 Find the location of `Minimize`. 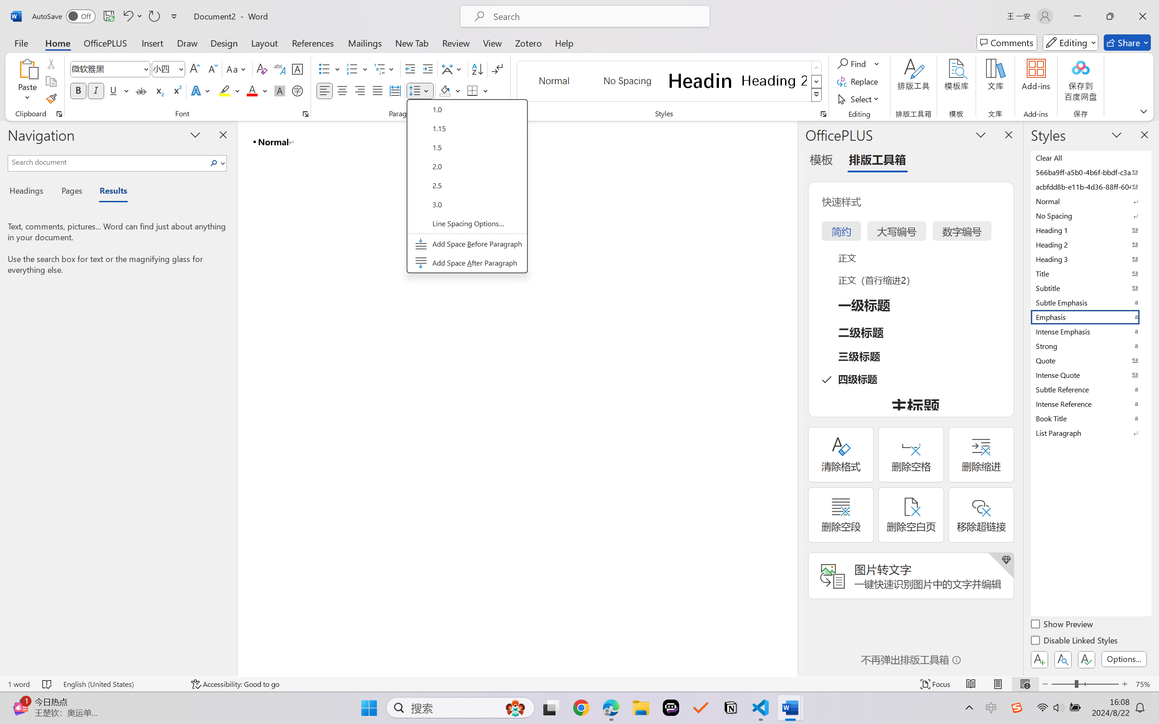

Minimize is located at coordinates (1078, 16).